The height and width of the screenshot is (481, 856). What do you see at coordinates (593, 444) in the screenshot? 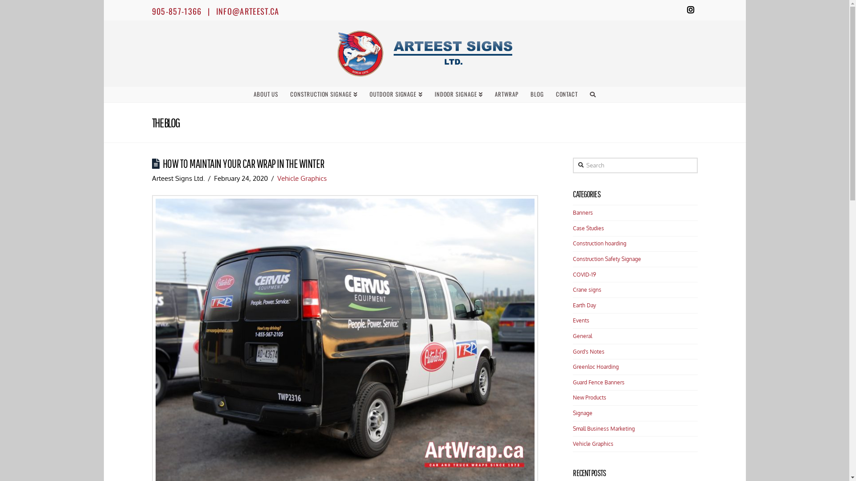
I see `Vehicle Graphics` at bounding box center [593, 444].